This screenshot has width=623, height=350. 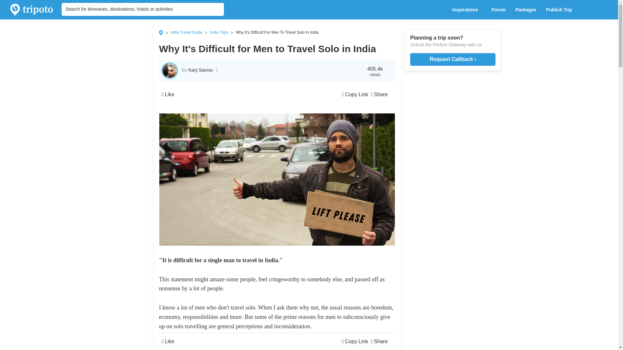 I want to click on India Travel Guide, so click(x=186, y=32).